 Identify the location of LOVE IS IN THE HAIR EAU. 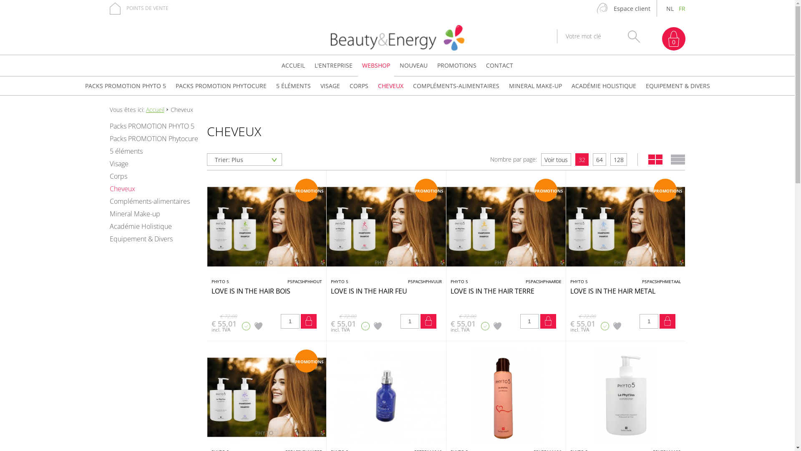
(267, 398).